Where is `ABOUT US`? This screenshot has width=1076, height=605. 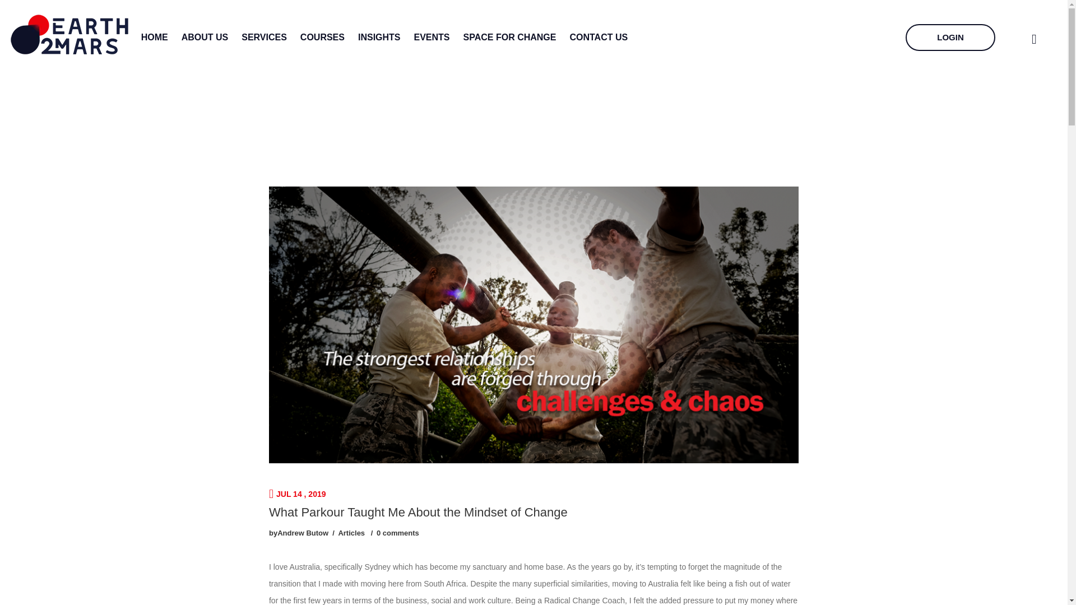
ABOUT US is located at coordinates (205, 37).